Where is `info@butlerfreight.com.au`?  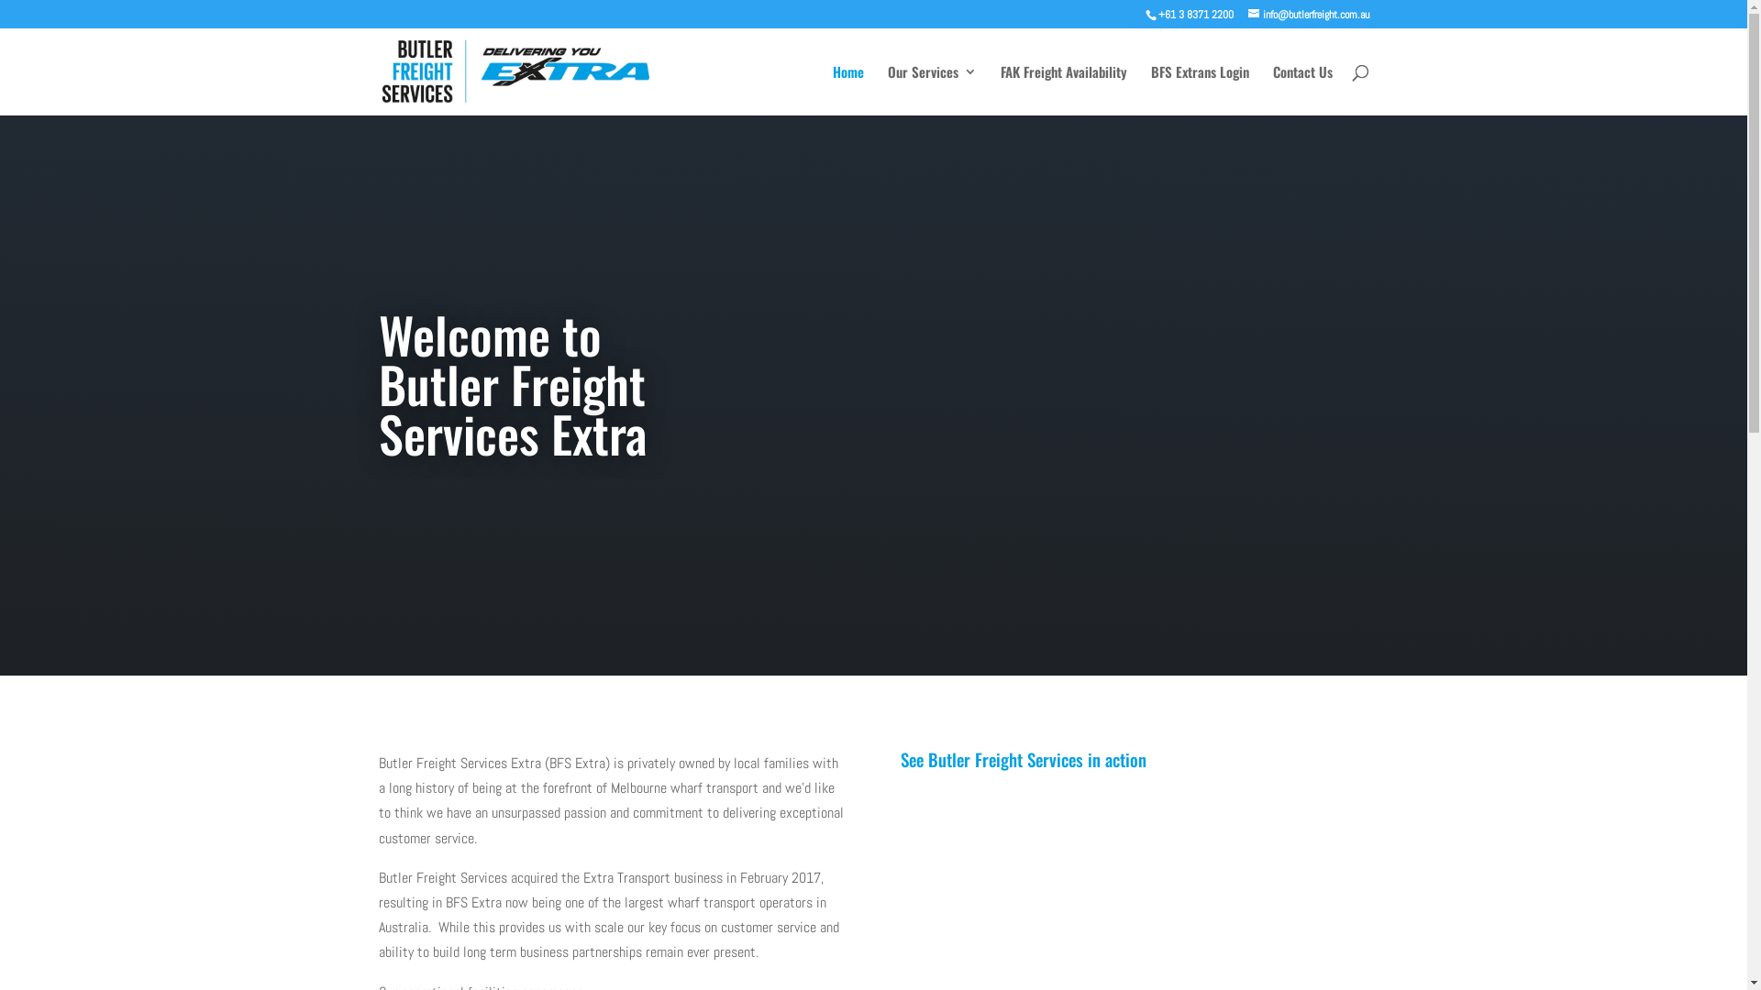 info@butlerfreight.com.au is located at coordinates (1308, 15).